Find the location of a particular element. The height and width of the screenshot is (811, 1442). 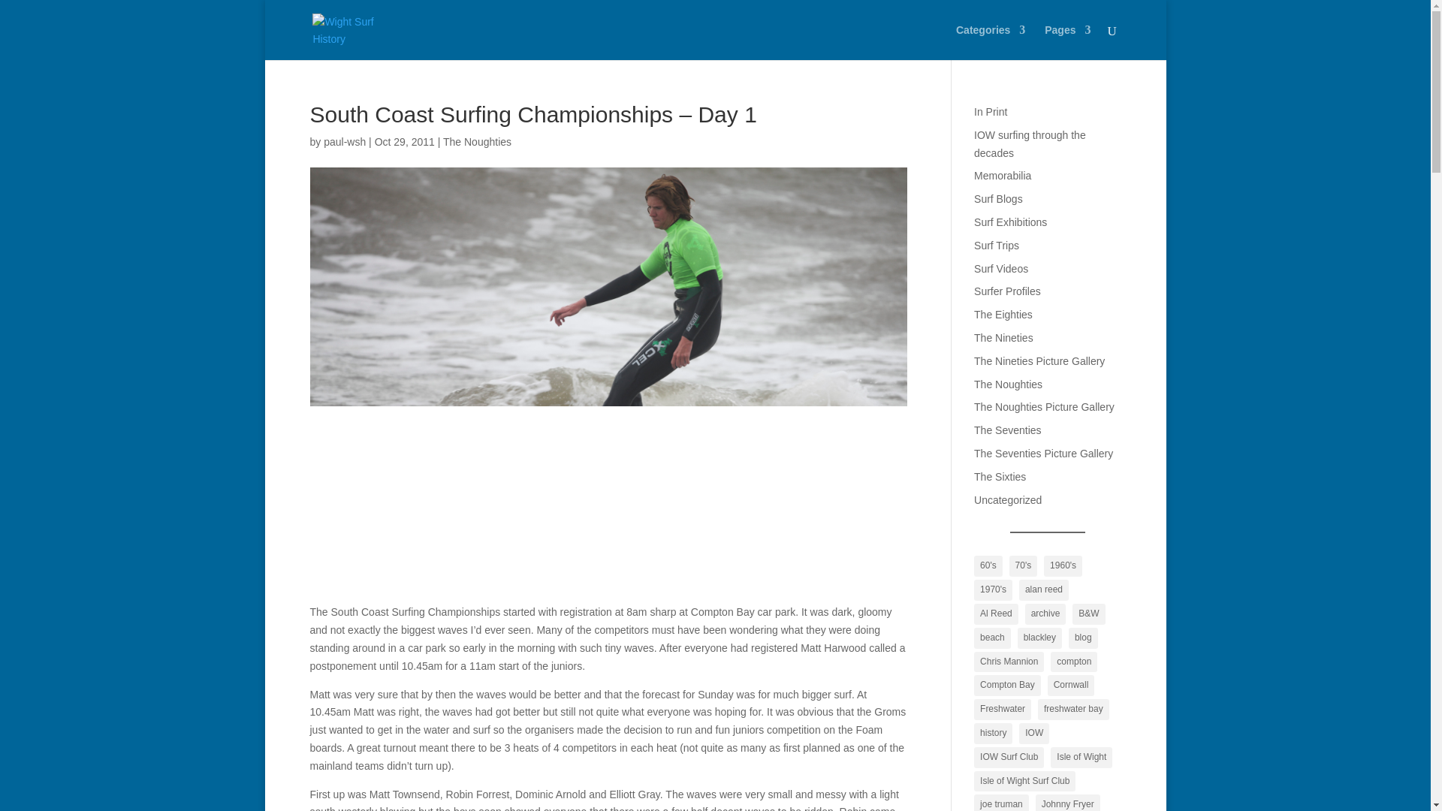

paul-wsh is located at coordinates (344, 141).